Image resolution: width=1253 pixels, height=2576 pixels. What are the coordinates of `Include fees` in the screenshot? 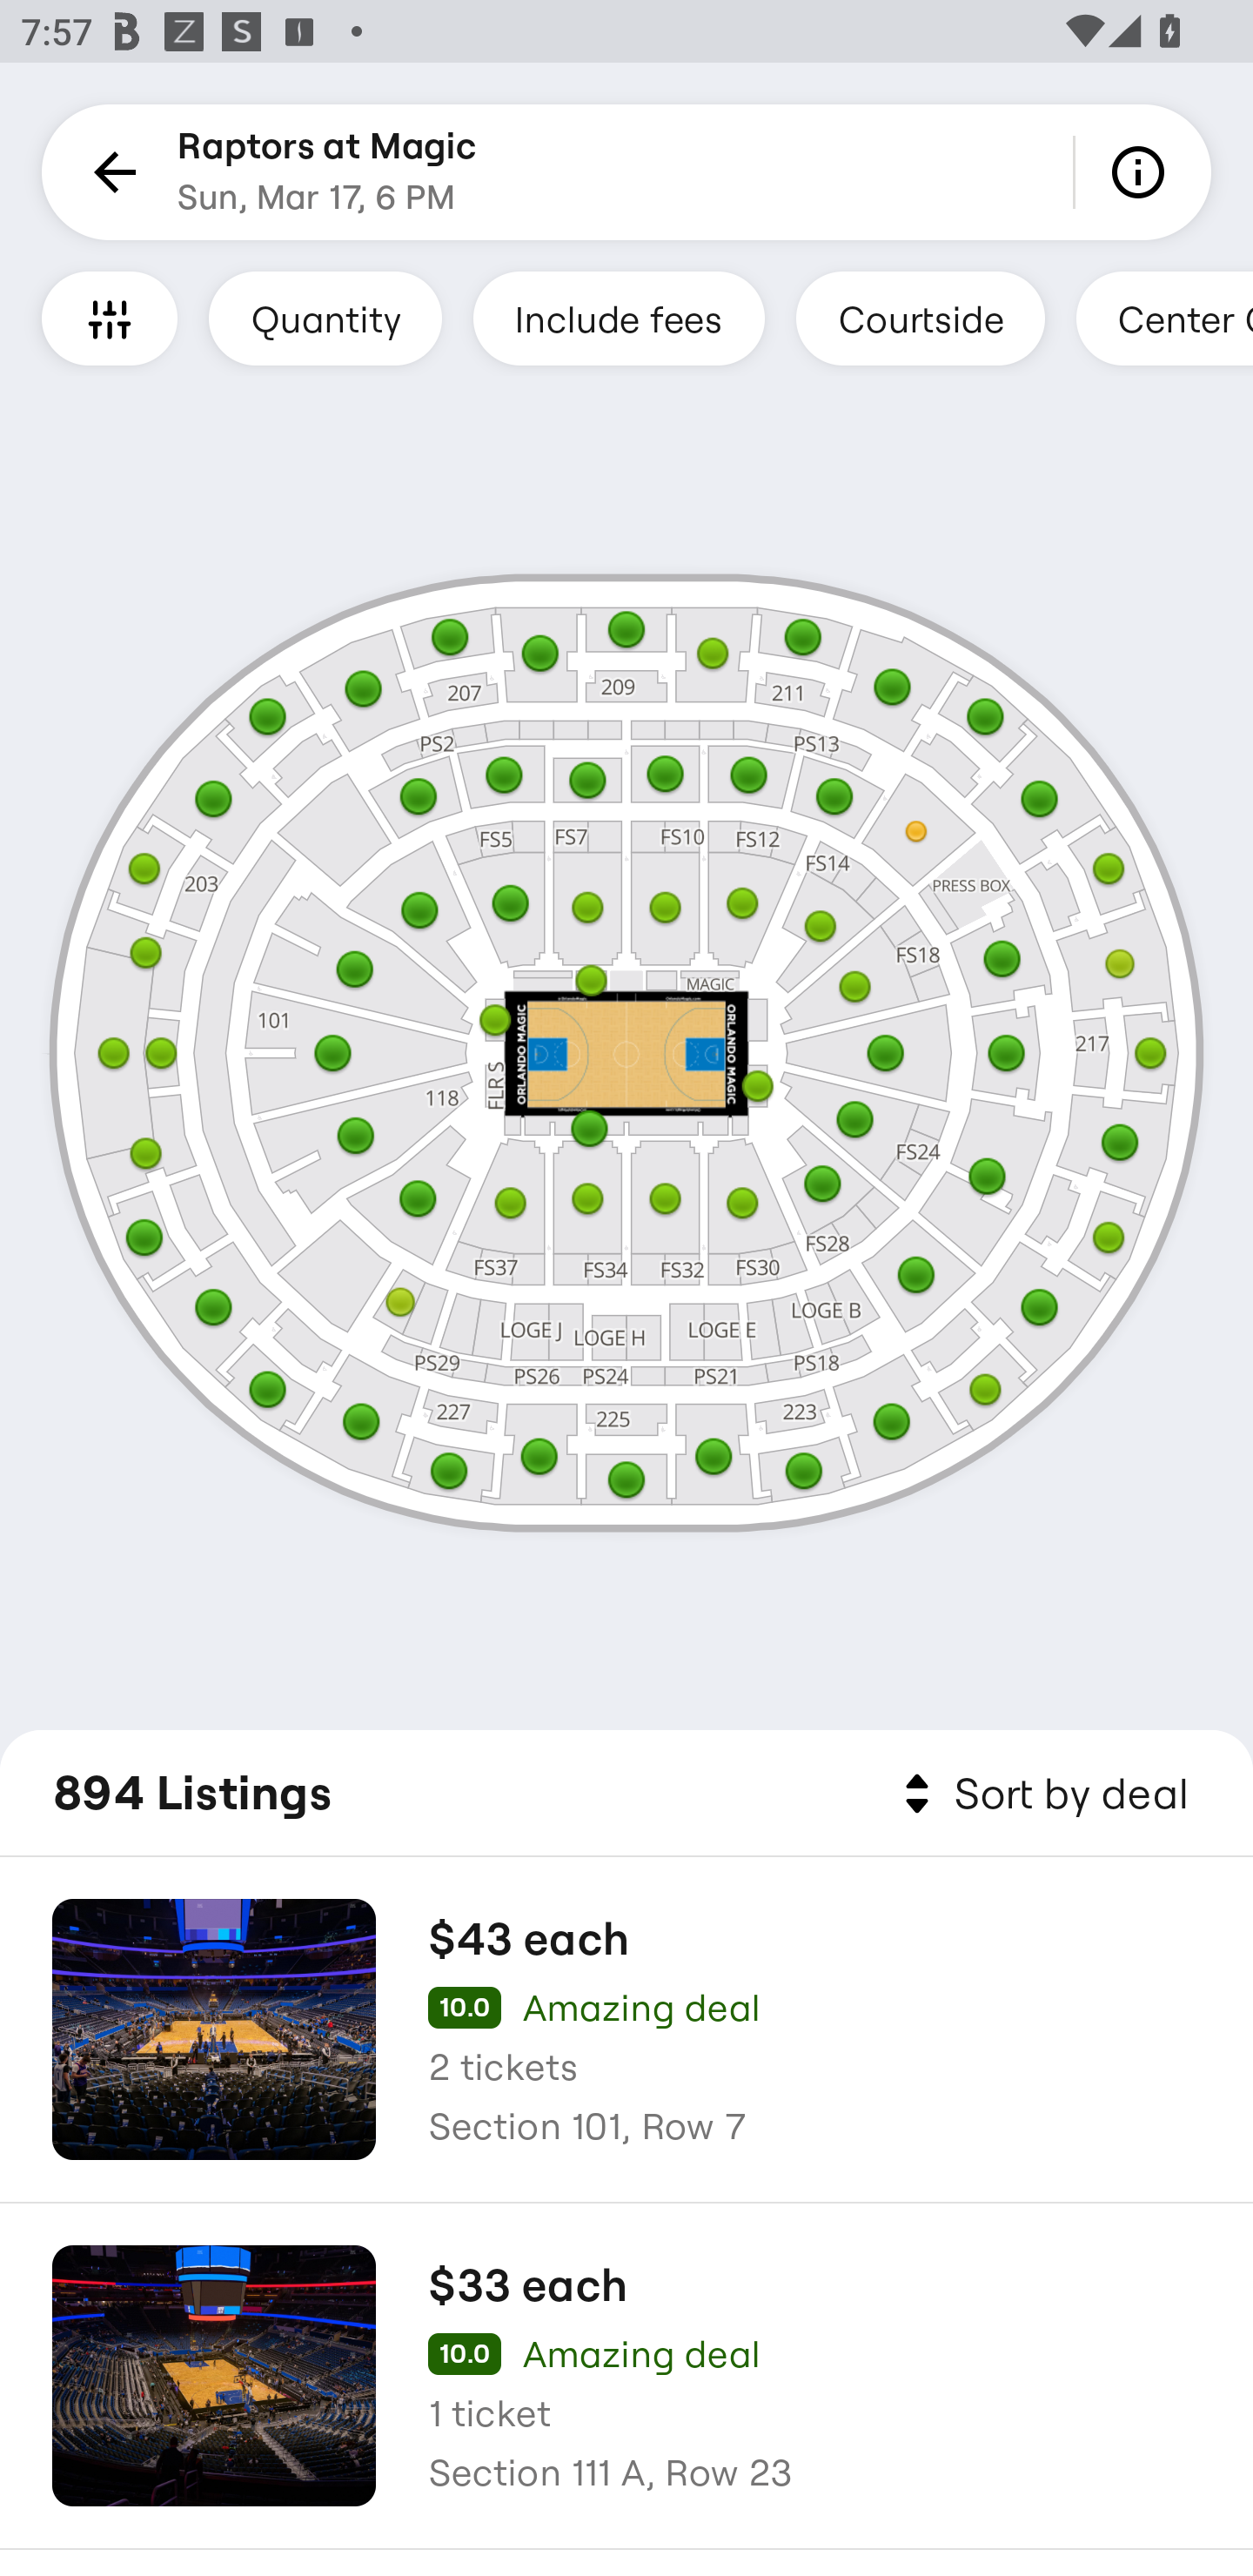 It's located at (619, 318).